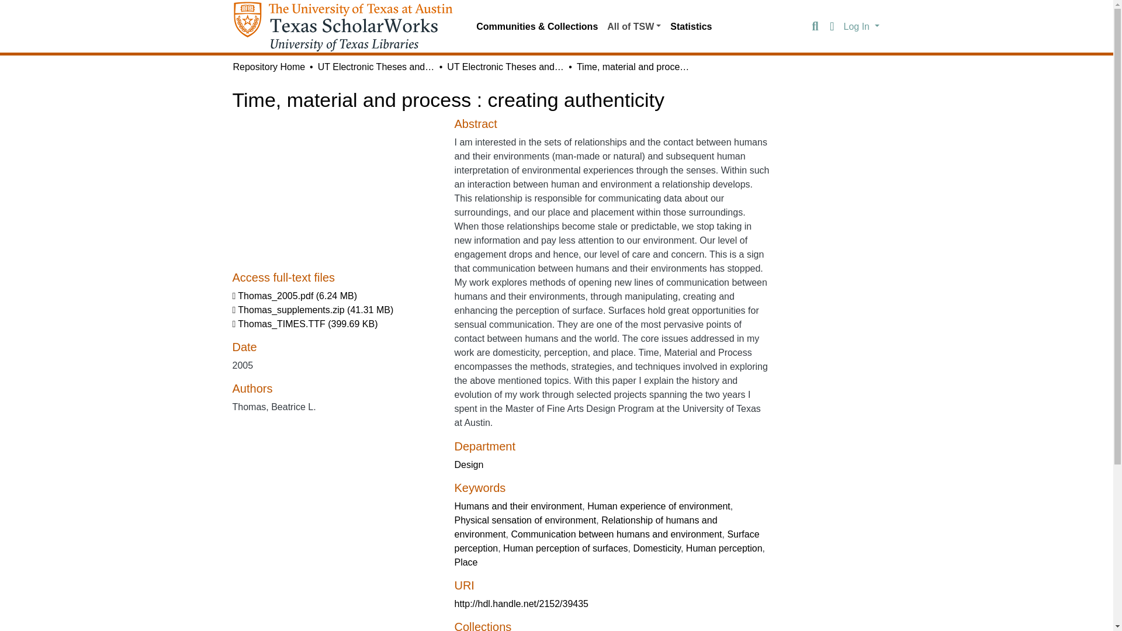  What do you see at coordinates (565, 548) in the screenshot?
I see `Human perception of surfaces` at bounding box center [565, 548].